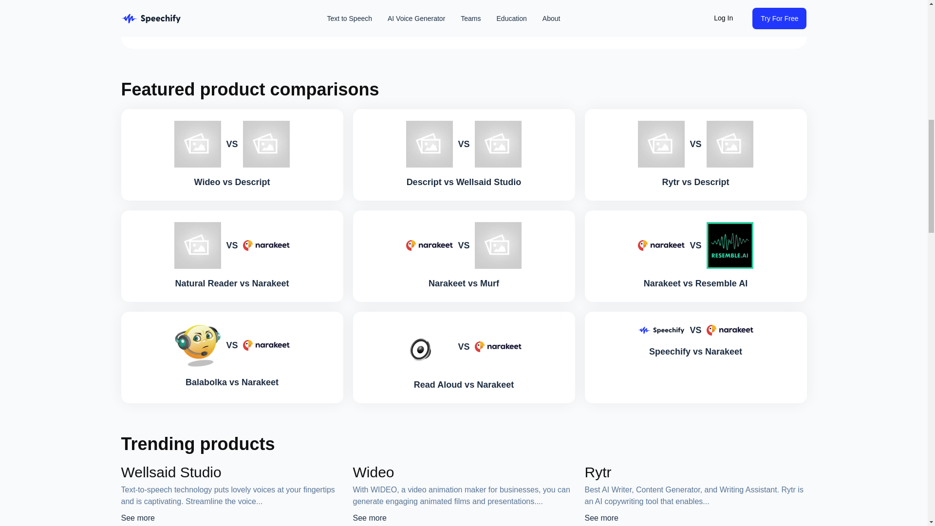 Image resolution: width=935 pixels, height=526 pixels. What do you see at coordinates (601, 518) in the screenshot?
I see `See more` at bounding box center [601, 518].